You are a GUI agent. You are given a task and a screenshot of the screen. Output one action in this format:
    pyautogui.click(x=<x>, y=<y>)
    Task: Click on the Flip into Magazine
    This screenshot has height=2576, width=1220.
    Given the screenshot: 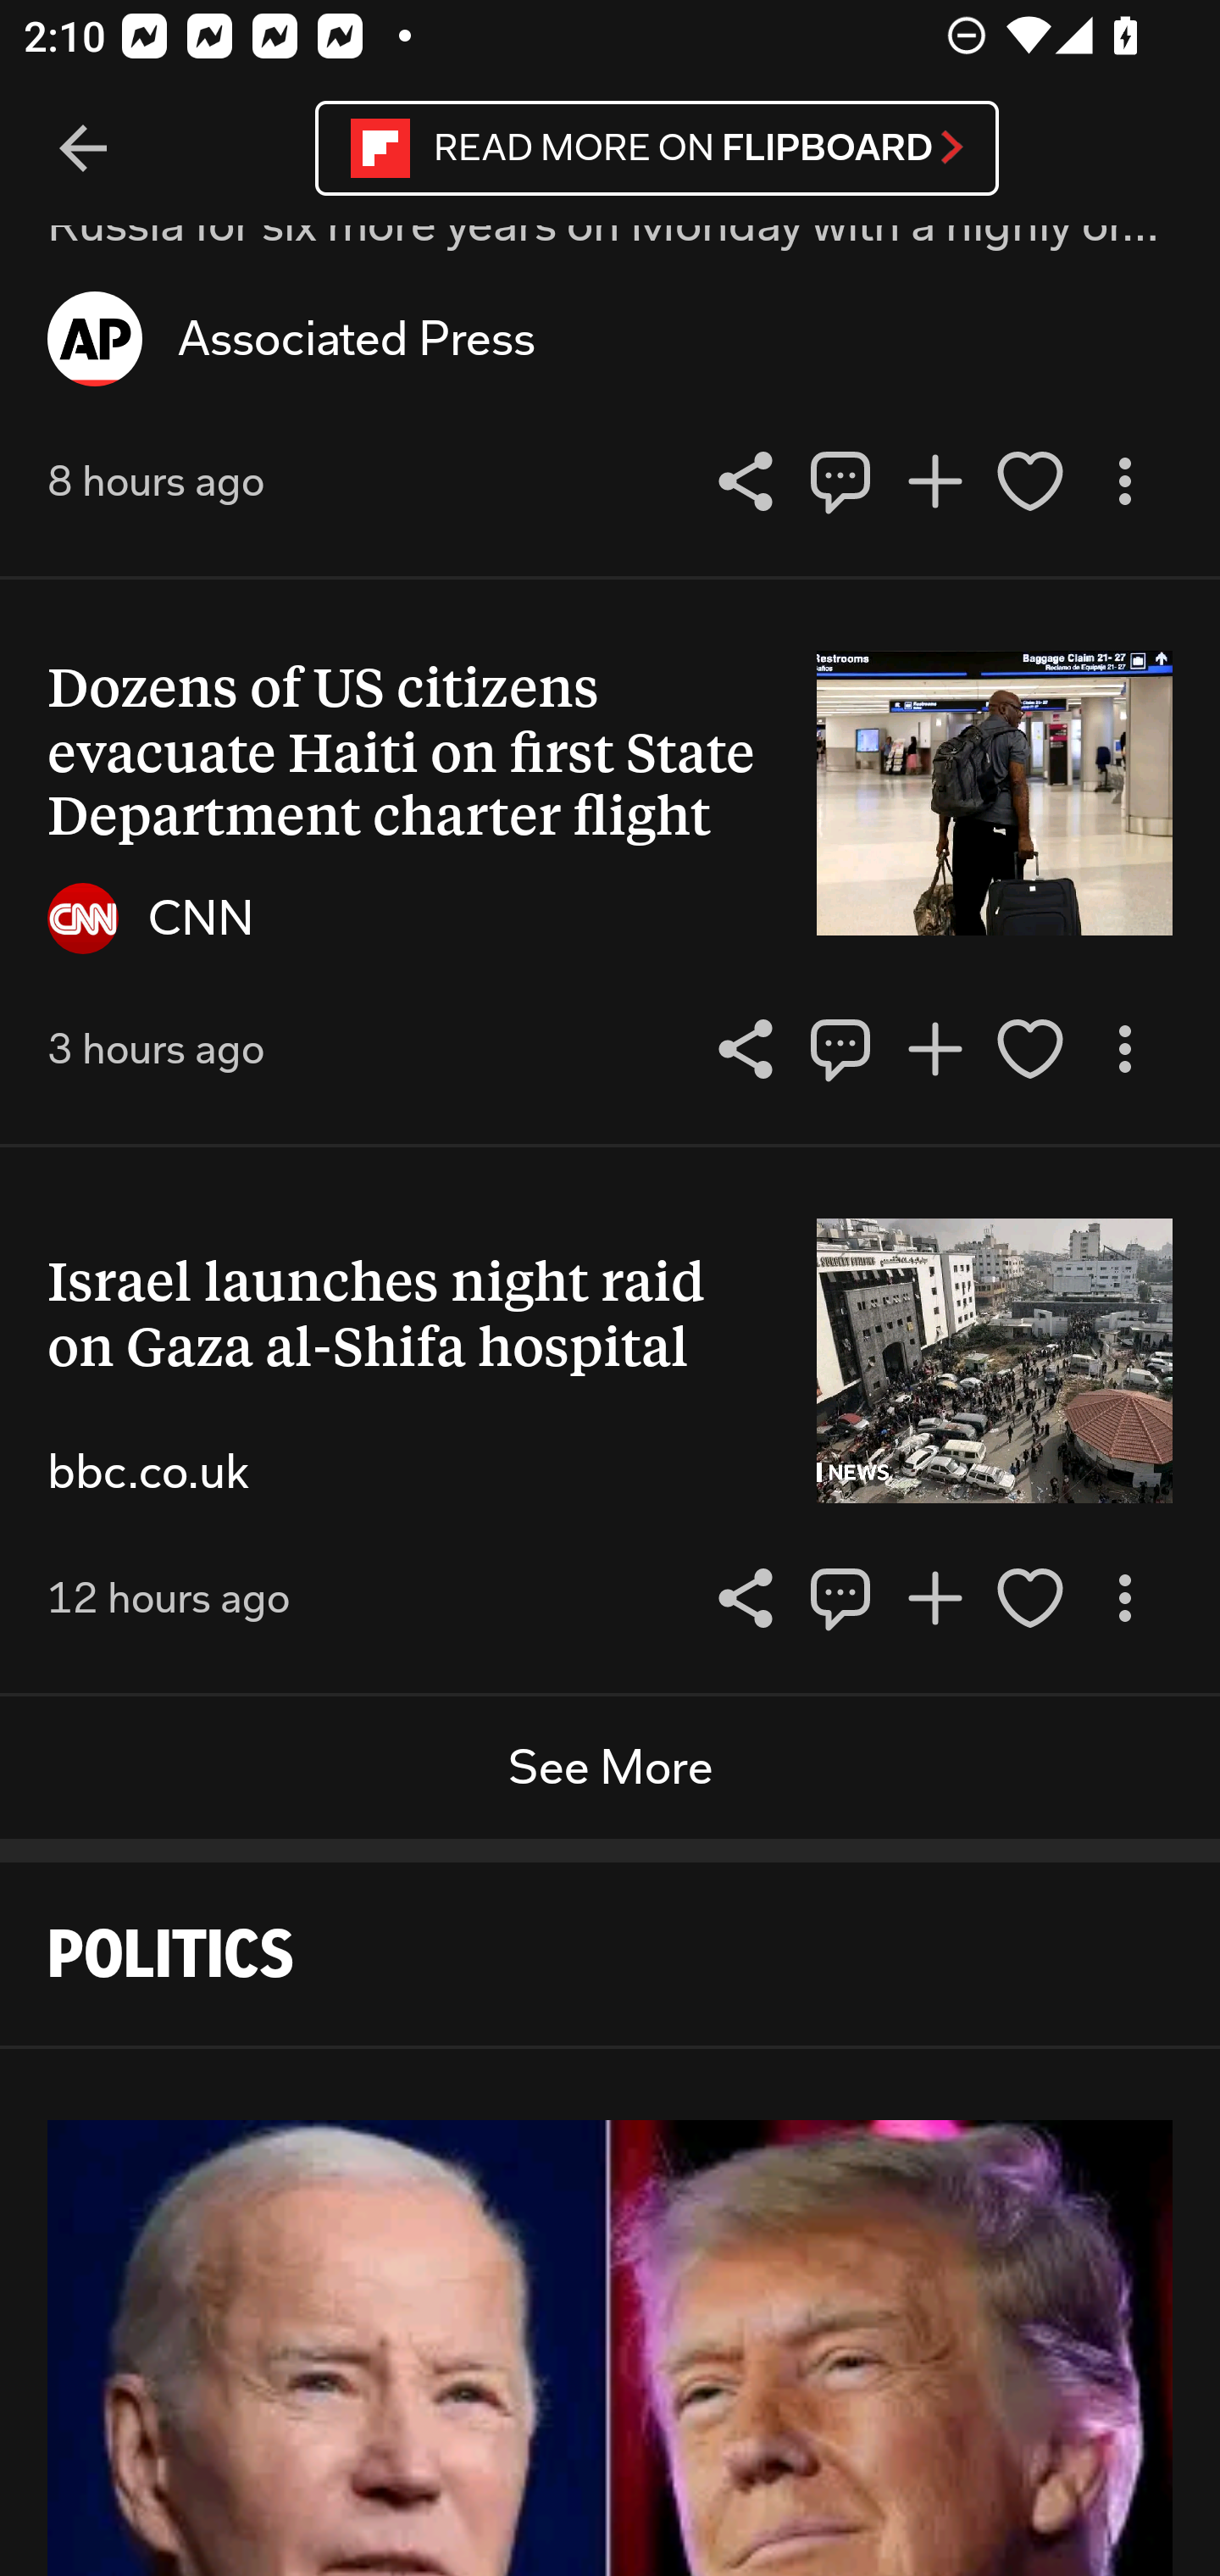 What is the action you would take?
    pyautogui.click(x=935, y=1598)
    